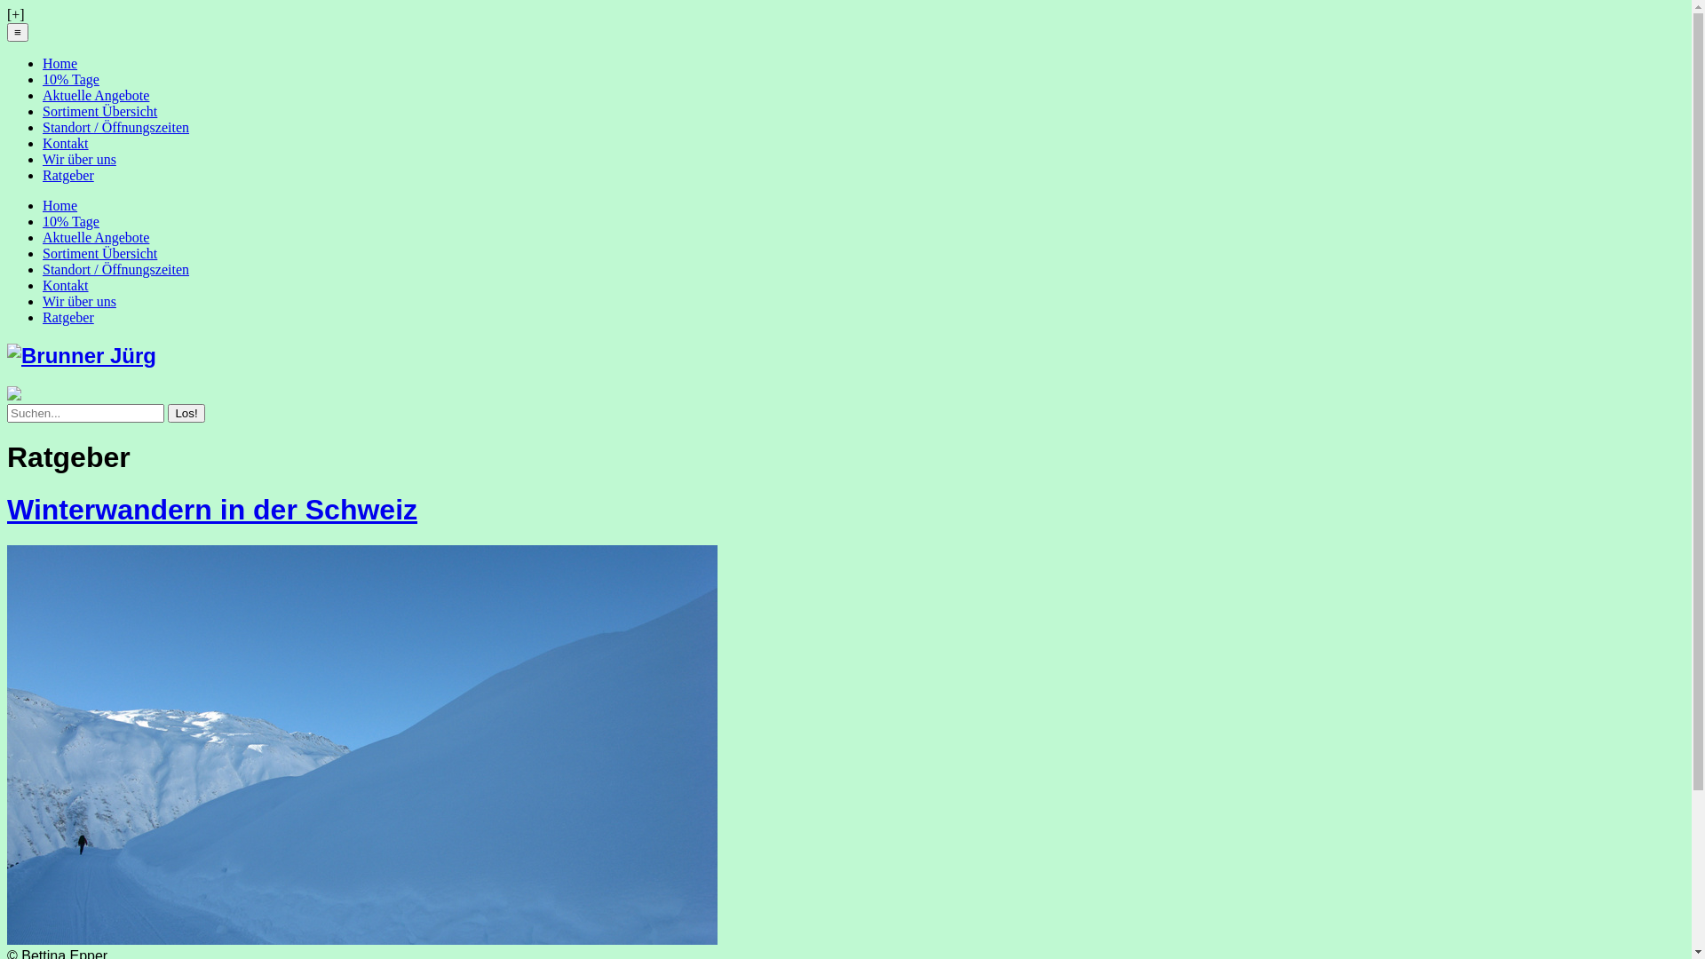 This screenshot has width=1705, height=959. I want to click on Home, so click(60, 206).